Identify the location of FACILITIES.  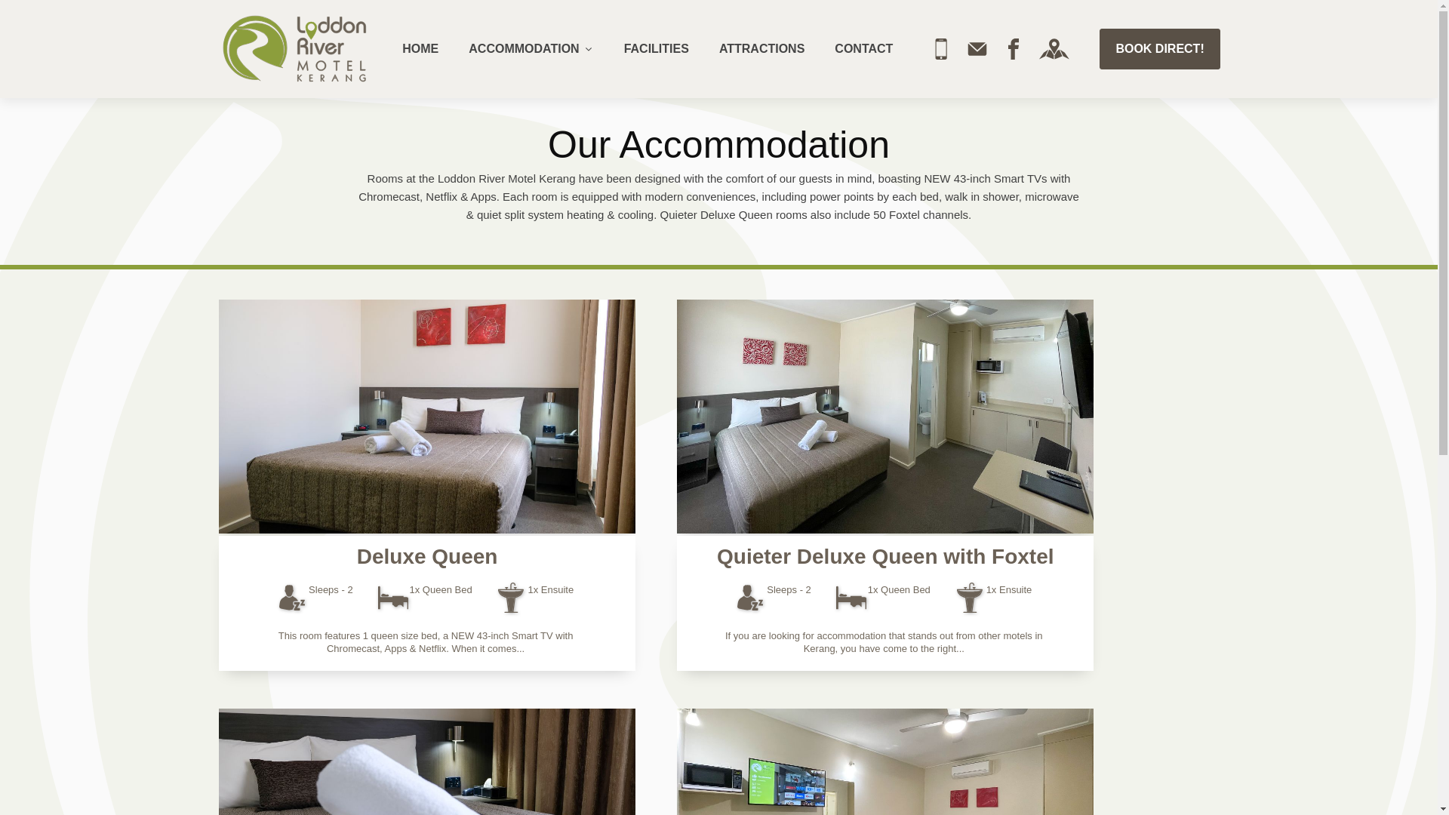
(657, 49).